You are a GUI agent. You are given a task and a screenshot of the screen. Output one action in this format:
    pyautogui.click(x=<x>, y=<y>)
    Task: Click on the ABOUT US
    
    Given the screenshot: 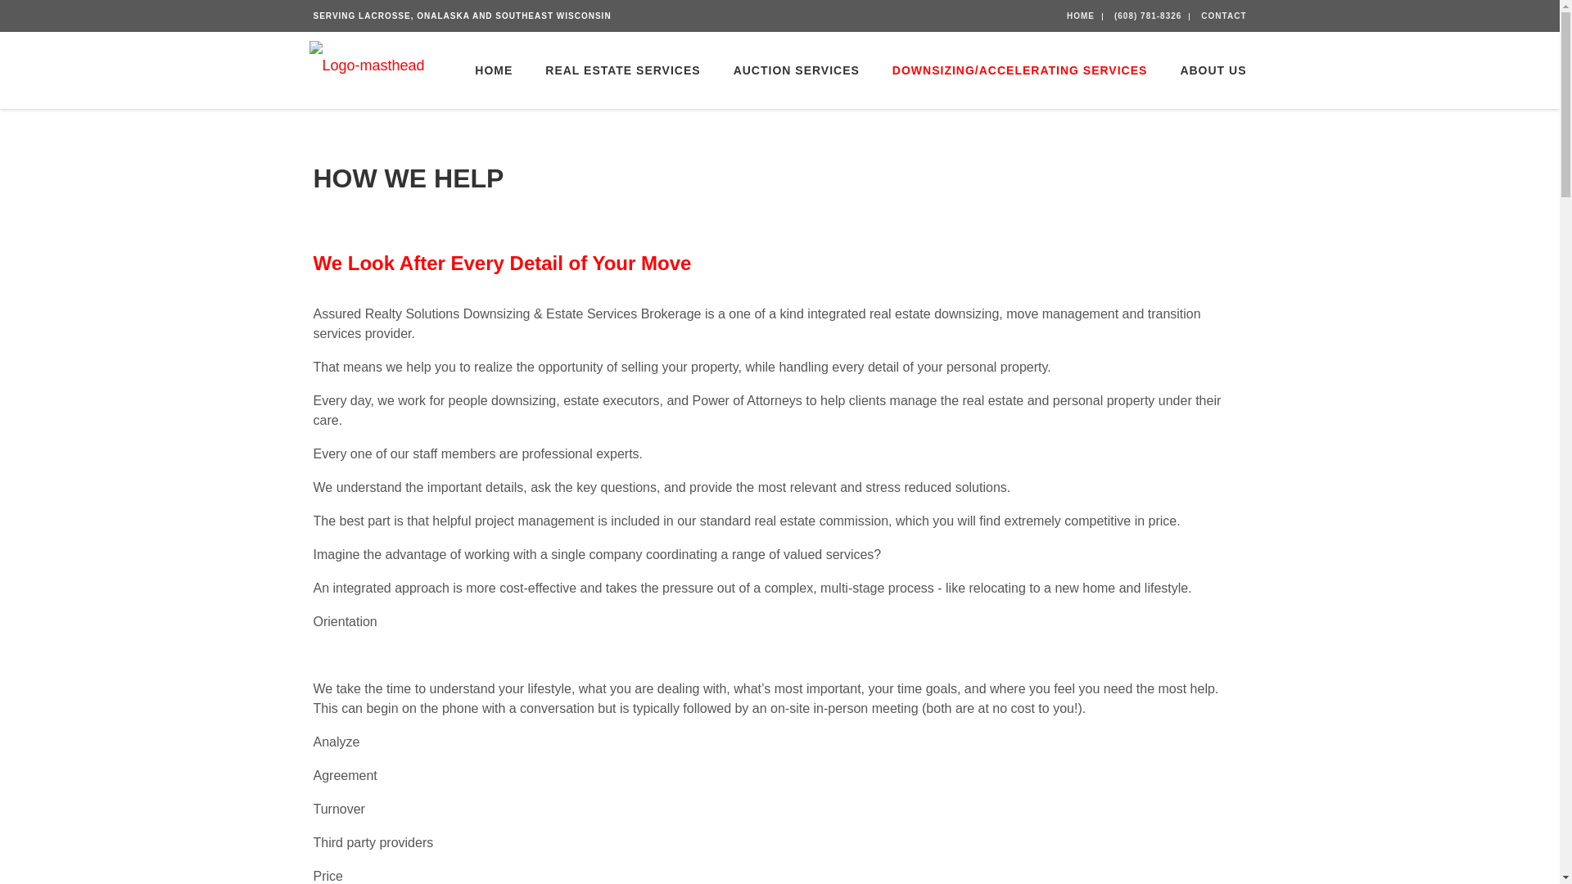 What is the action you would take?
    pyautogui.click(x=1204, y=70)
    